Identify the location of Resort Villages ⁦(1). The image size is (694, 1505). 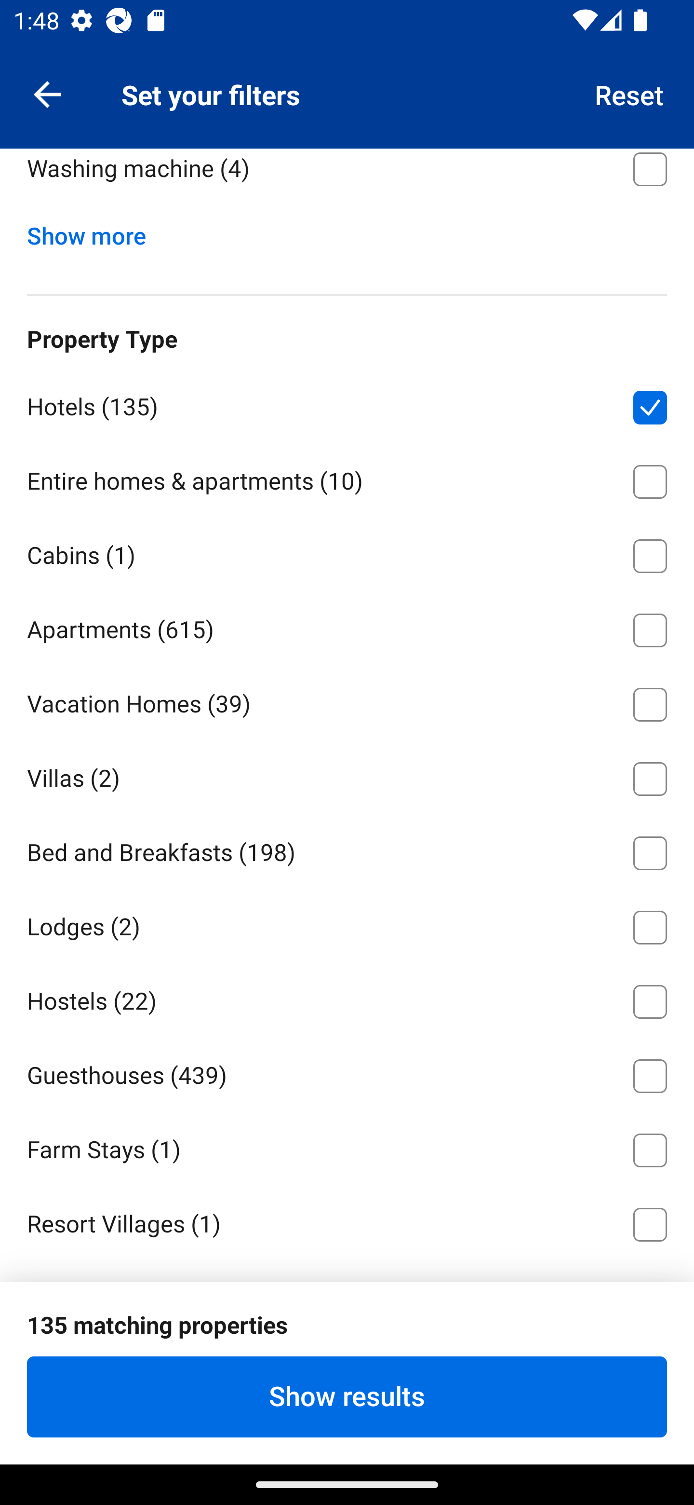
(347, 1221).